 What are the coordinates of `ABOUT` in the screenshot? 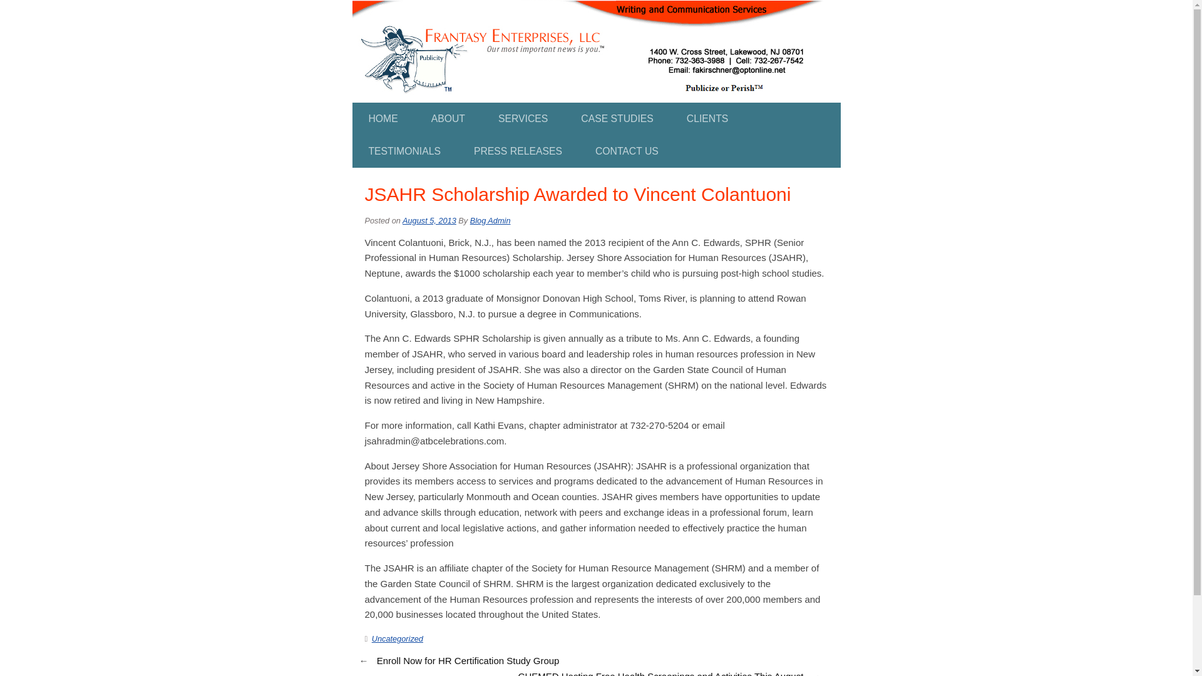 It's located at (448, 119).